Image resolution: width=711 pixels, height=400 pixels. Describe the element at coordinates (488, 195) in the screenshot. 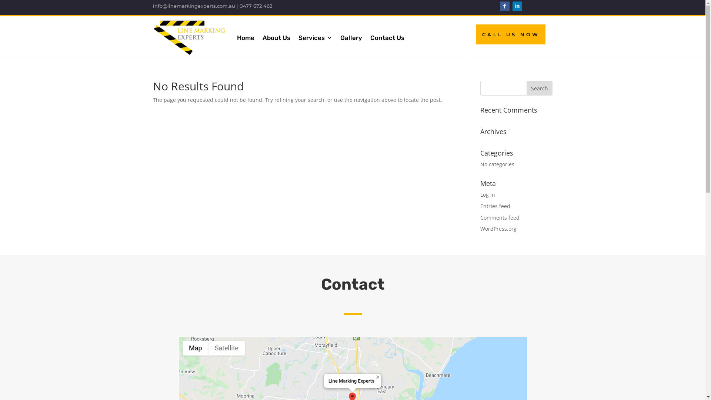

I see `Log in` at that location.